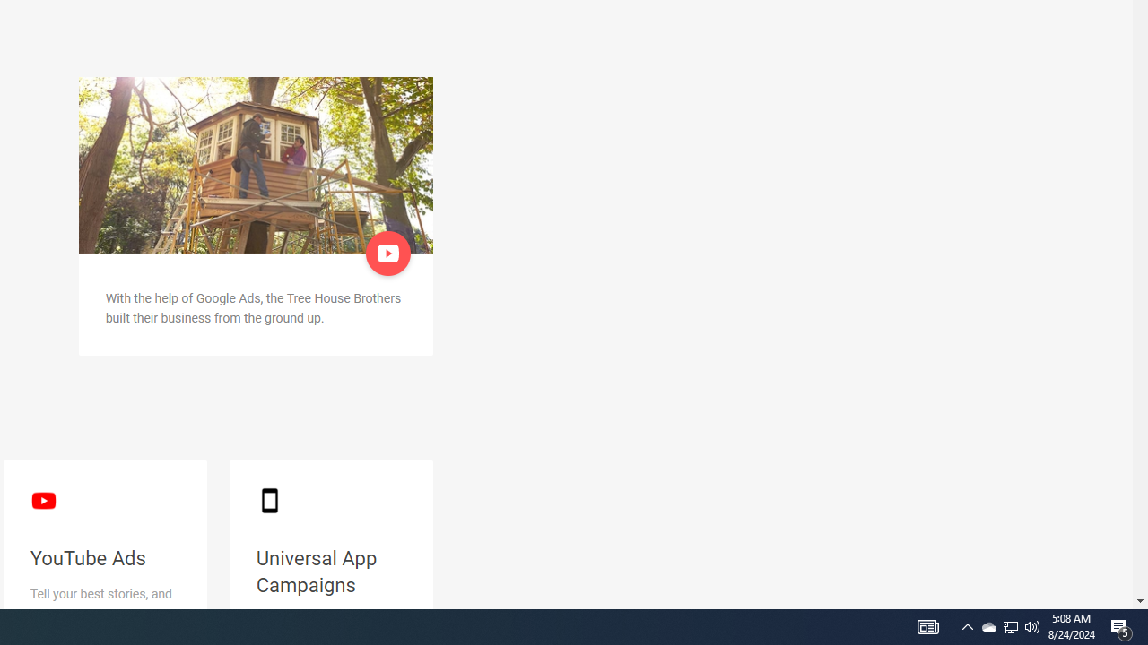  Describe the element at coordinates (43, 500) in the screenshot. I see `YouTube logo` at that location.